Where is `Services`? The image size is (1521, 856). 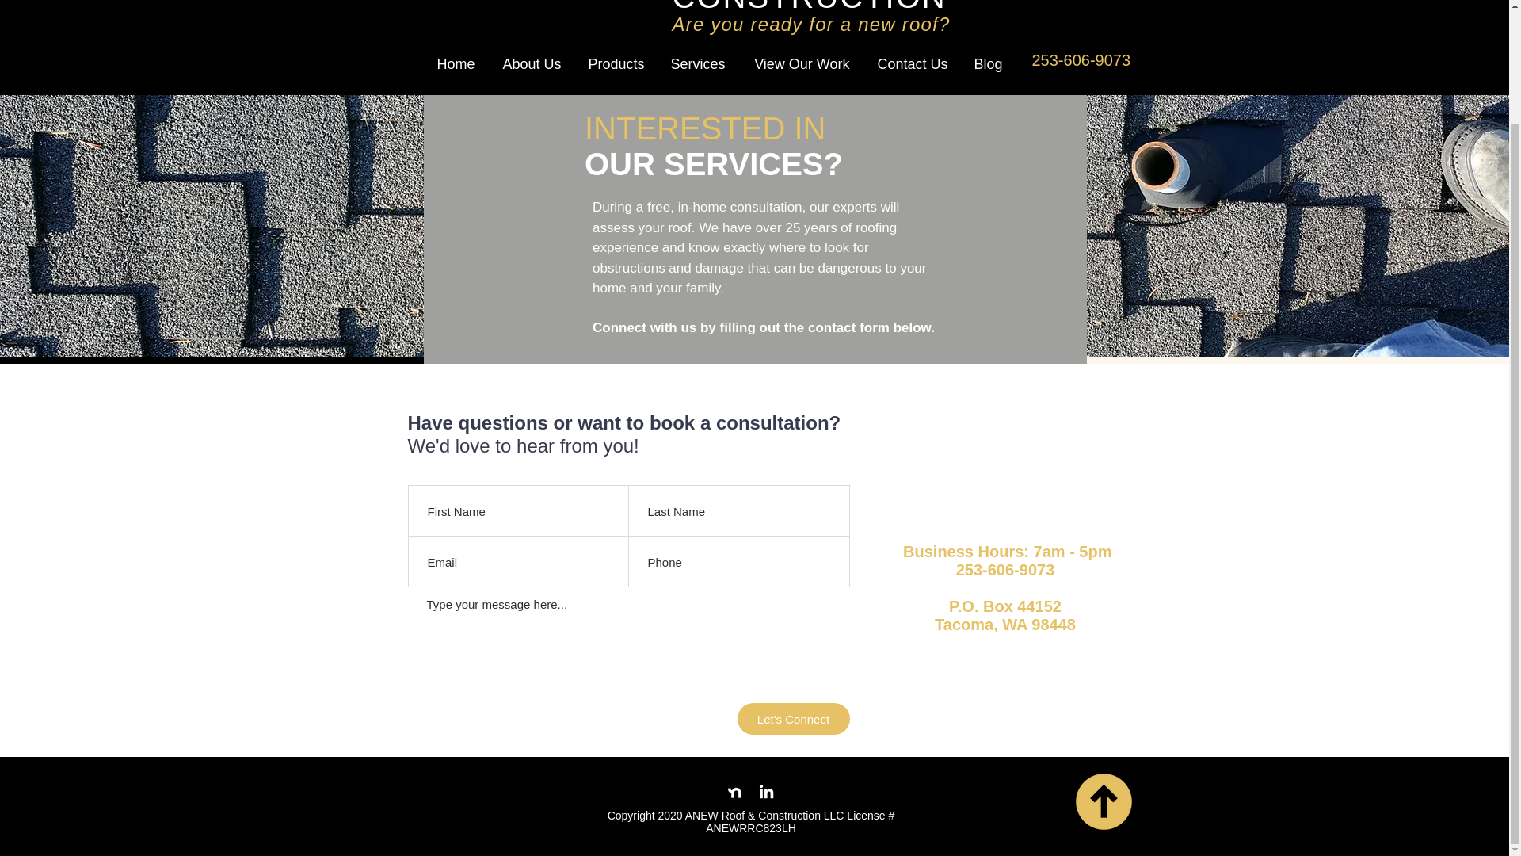 Services is located at coordinates (696, 64).